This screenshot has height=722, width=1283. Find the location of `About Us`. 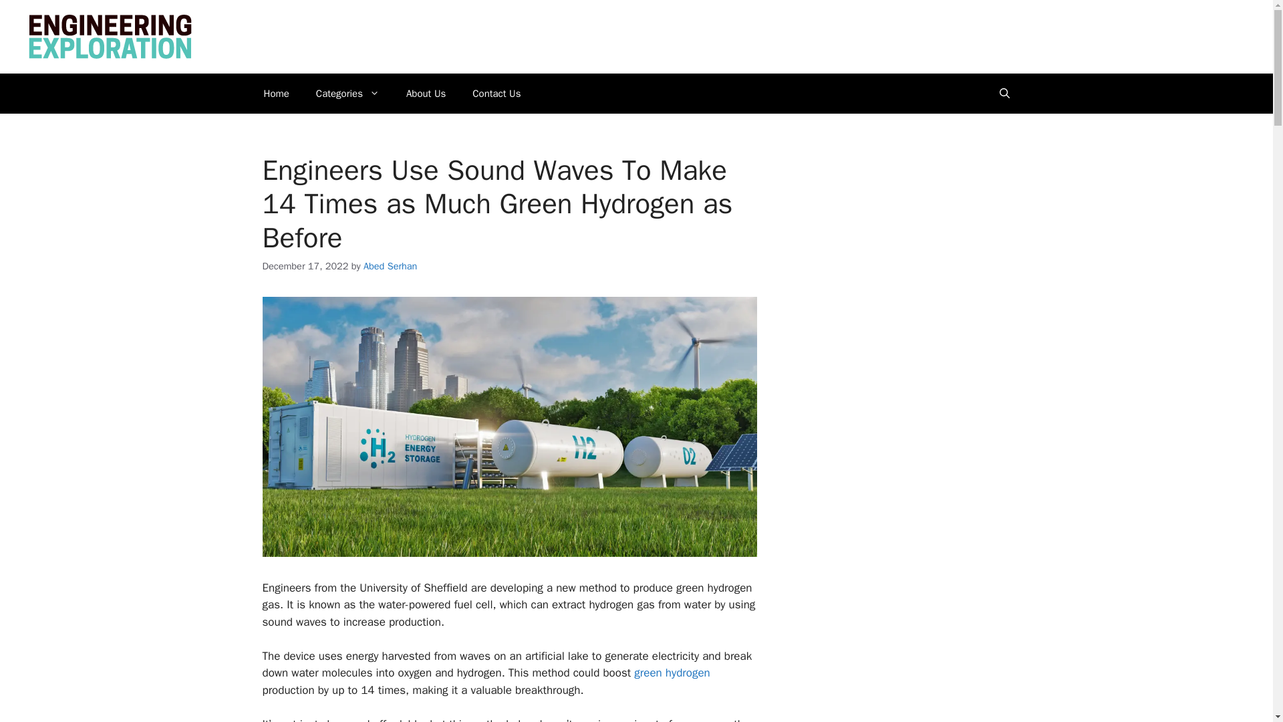

About Us is located at coordinates (426, 94).